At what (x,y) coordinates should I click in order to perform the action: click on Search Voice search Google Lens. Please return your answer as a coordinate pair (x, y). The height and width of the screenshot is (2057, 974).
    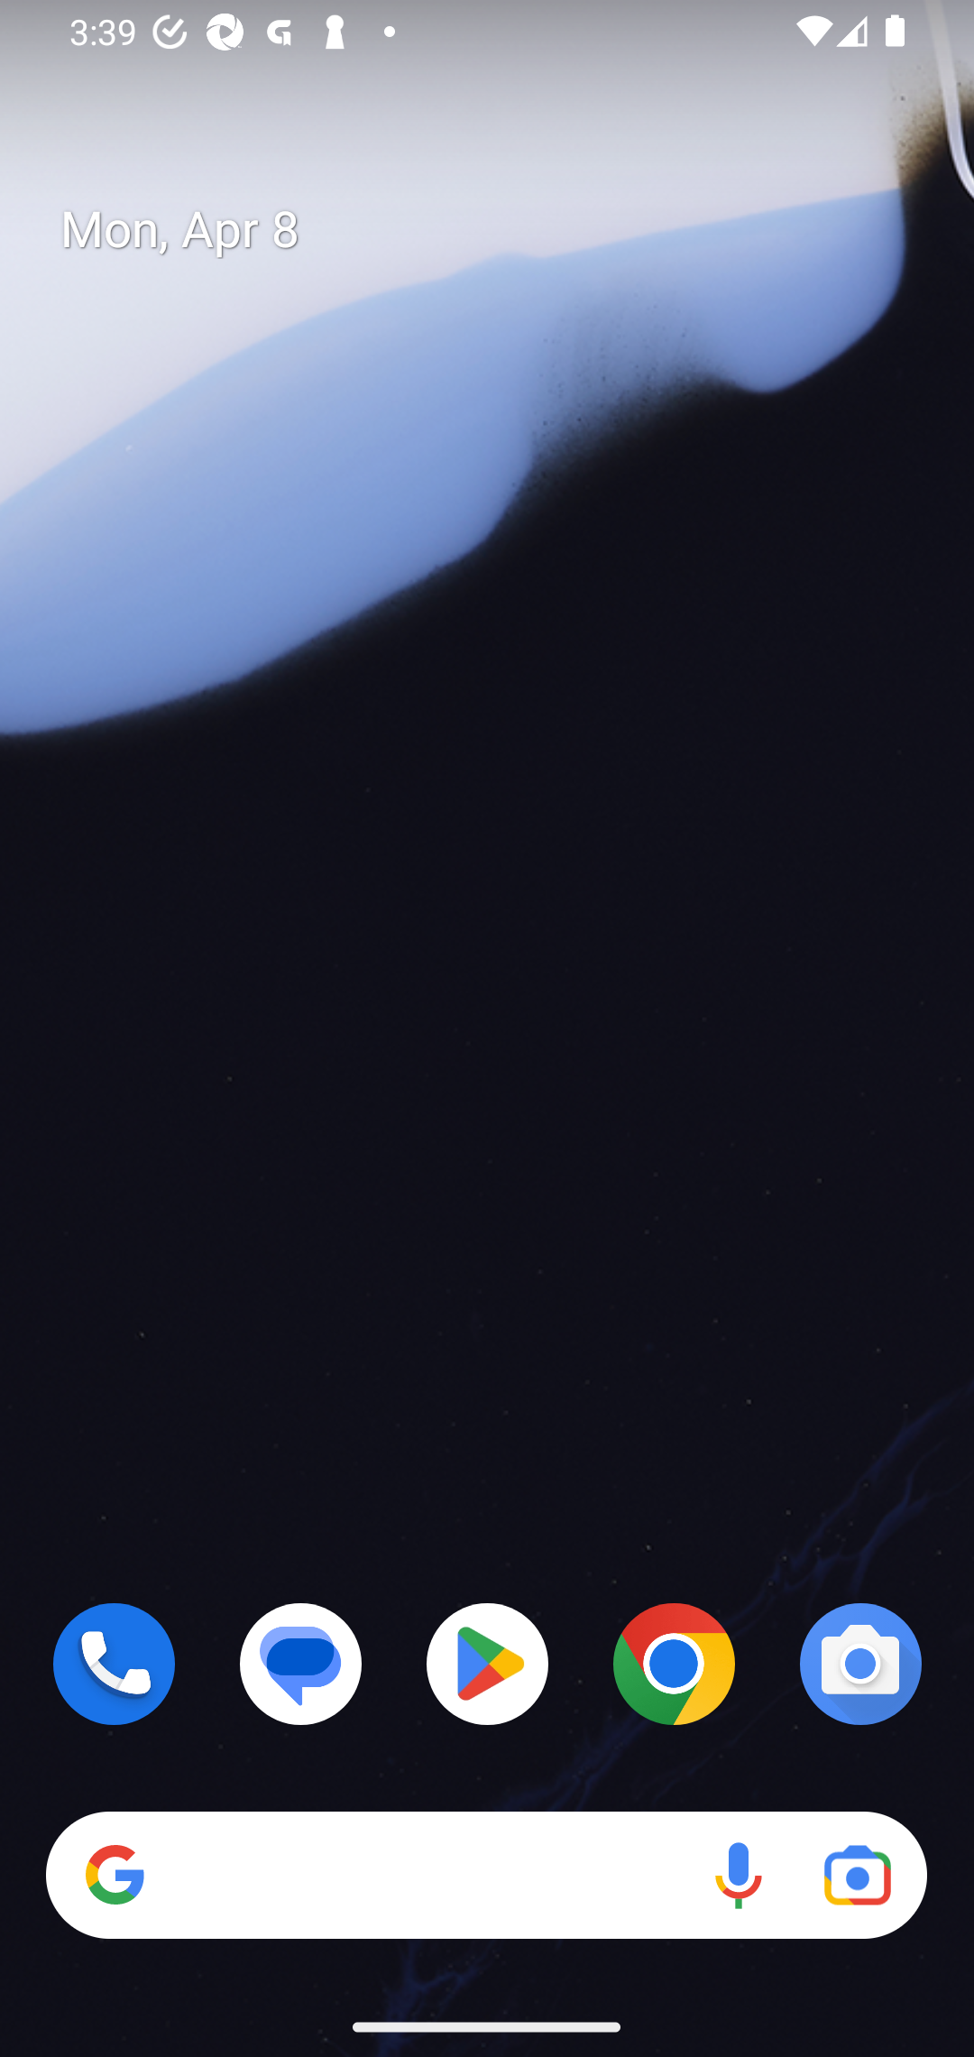
    Looking at the image, I should click on (486, 1876).